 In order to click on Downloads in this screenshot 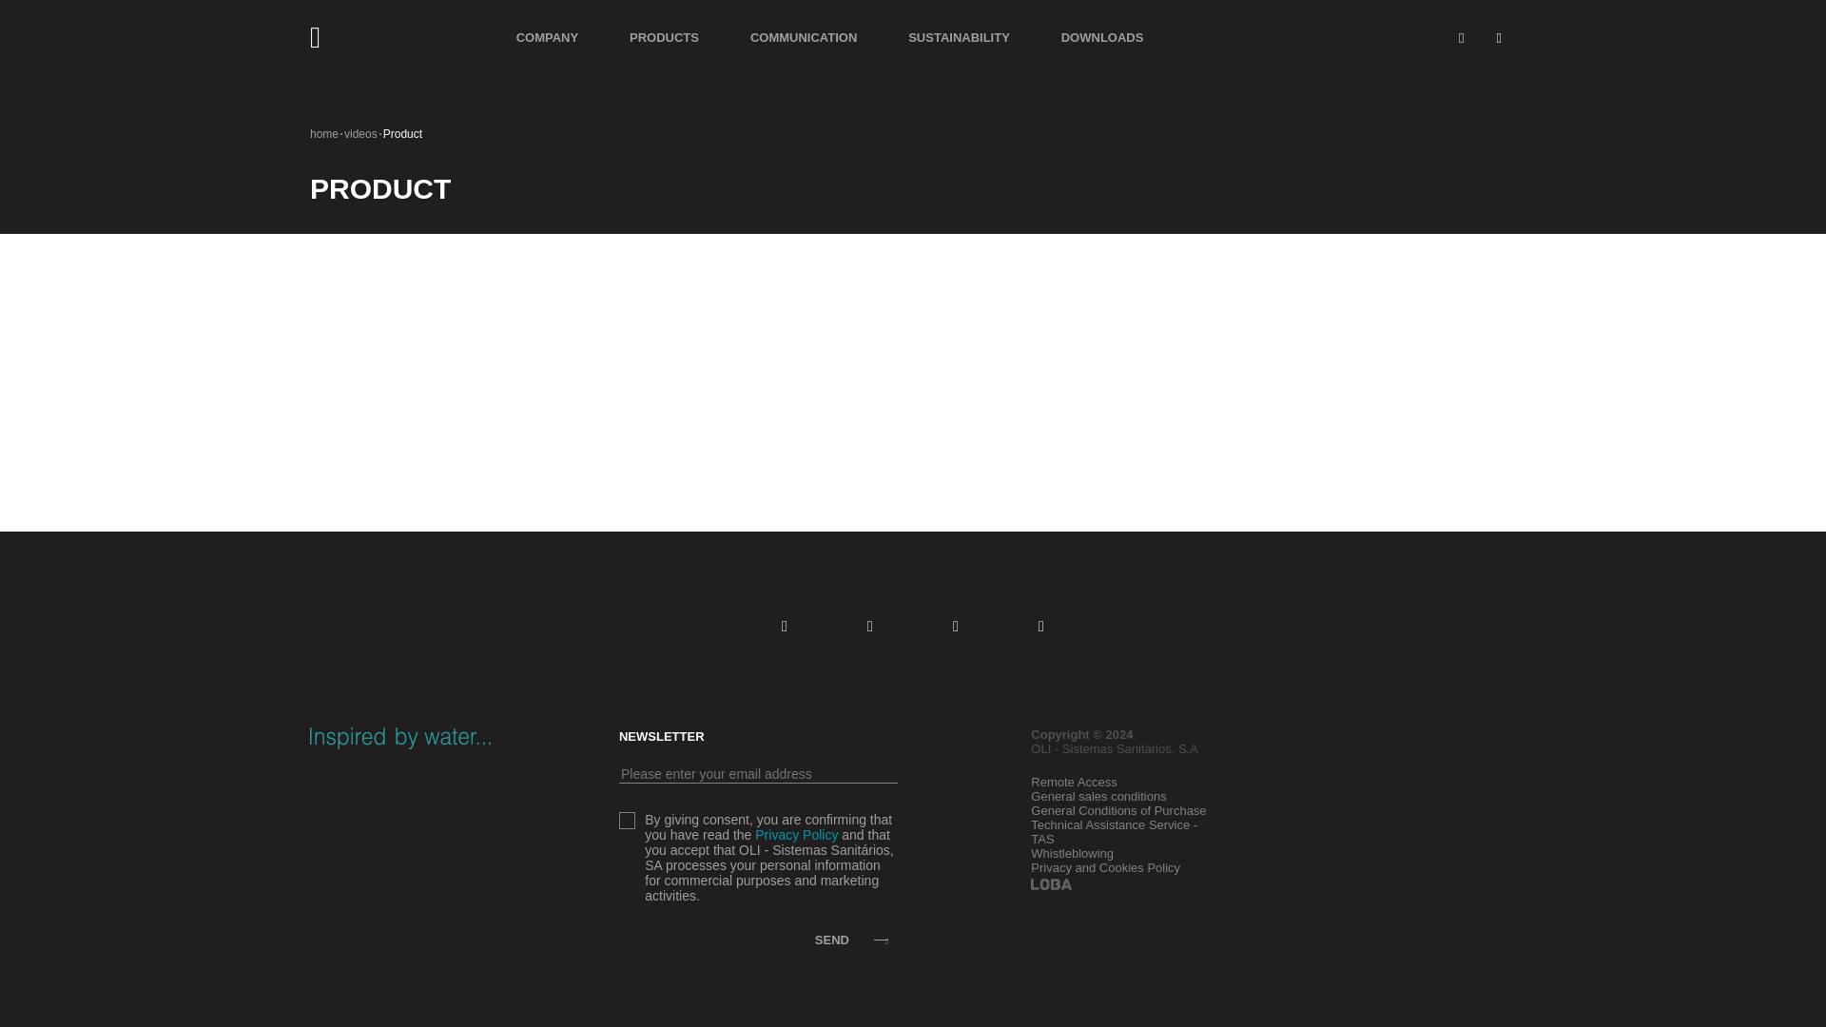, I will do `click(1102, 38)`.